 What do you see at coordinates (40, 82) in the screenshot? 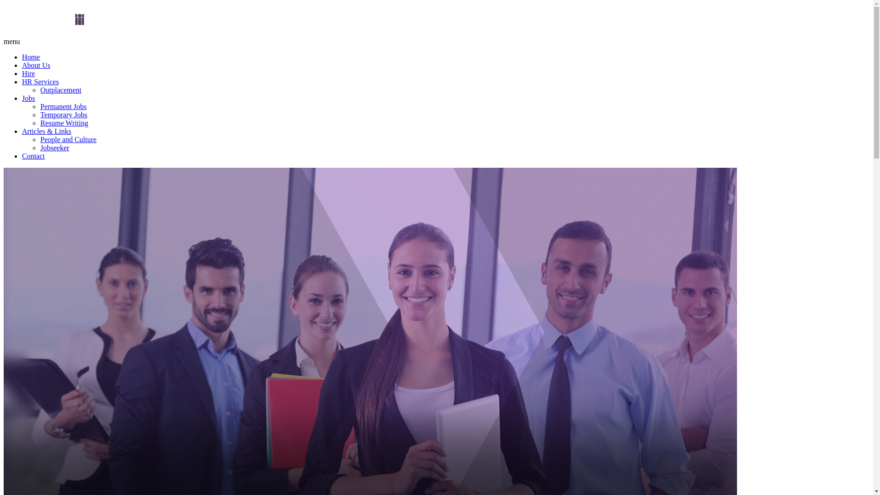
I see `HR Services` at bounding box center [40, 82].